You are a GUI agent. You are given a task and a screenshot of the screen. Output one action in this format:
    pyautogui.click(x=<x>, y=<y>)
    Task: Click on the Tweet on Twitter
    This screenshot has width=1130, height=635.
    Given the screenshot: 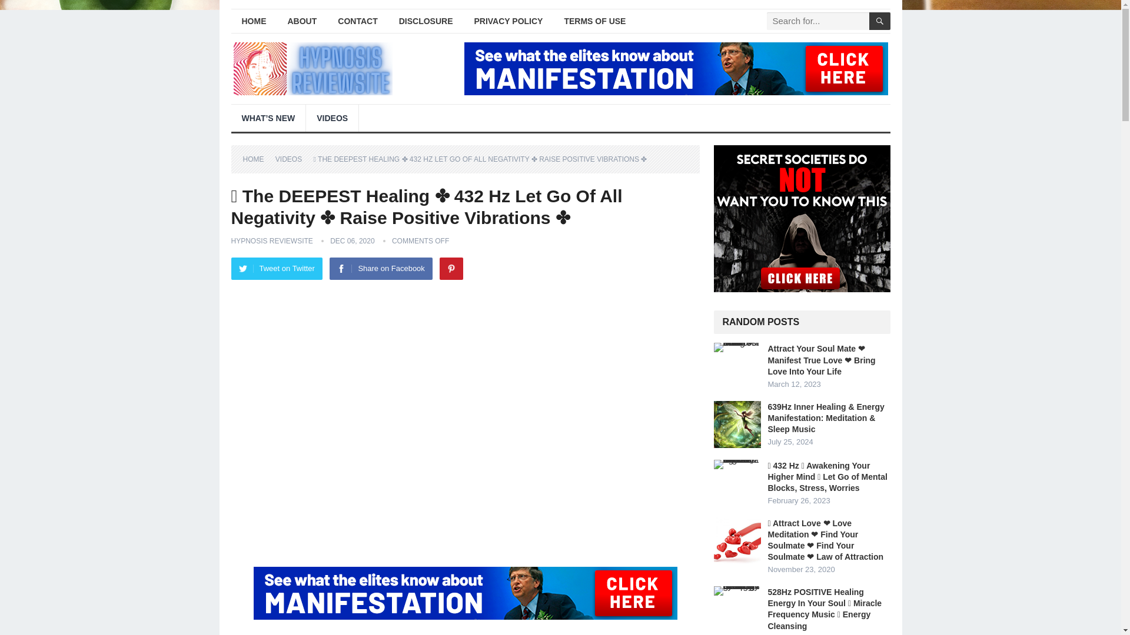 What is the action you would take?
    pyautogui.click(x=276, y=269)
    